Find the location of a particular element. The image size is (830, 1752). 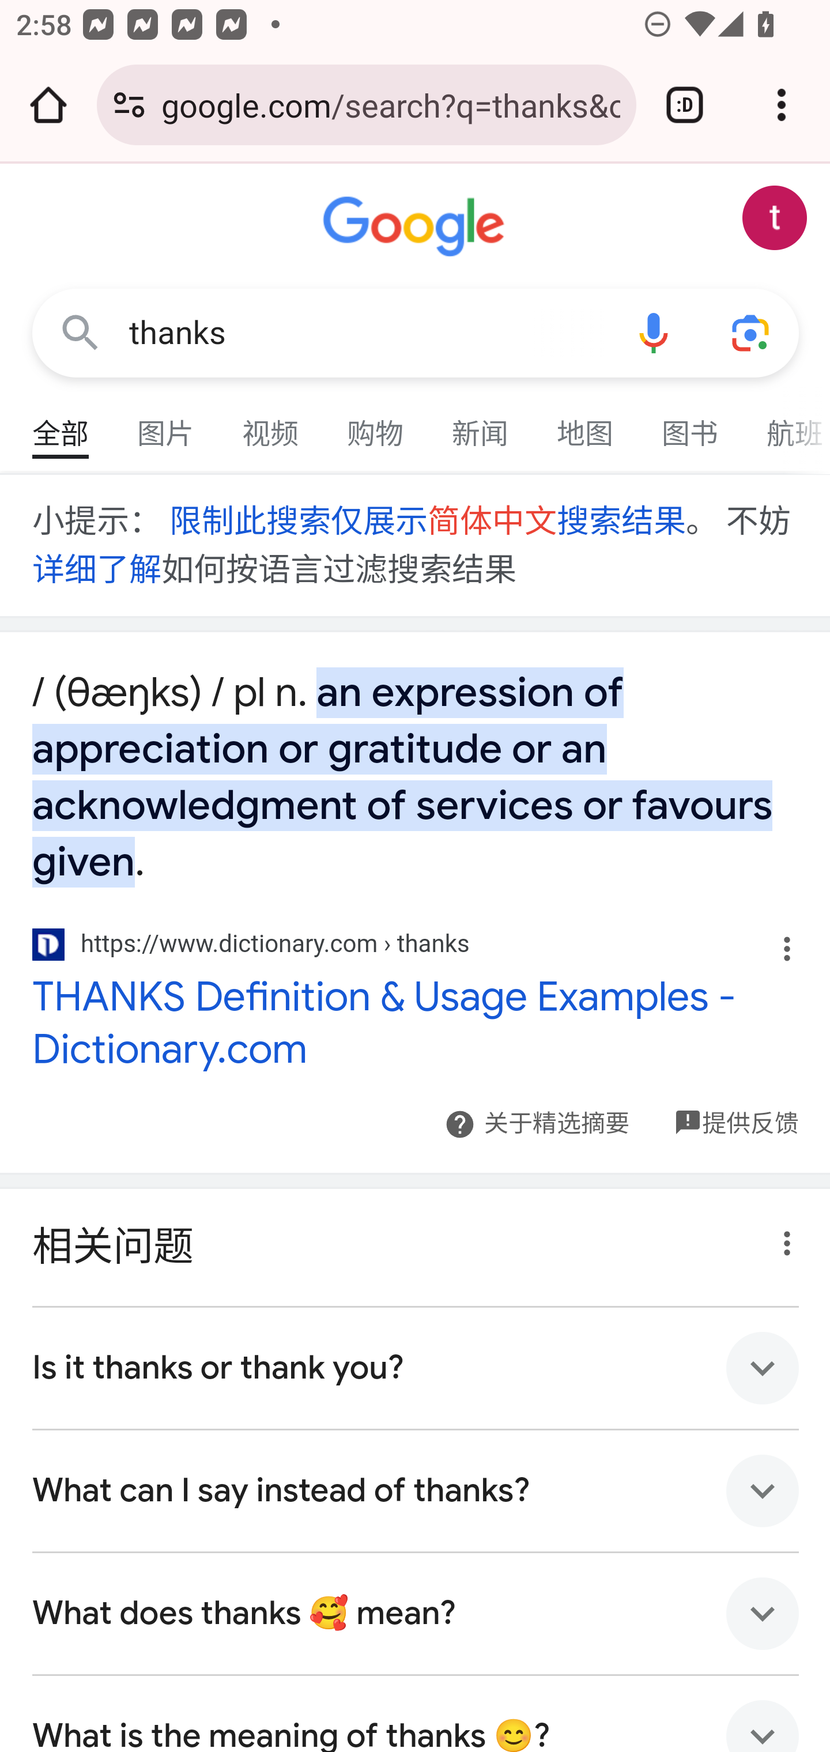

Google 搜索 is located at coordinates (81, 332).